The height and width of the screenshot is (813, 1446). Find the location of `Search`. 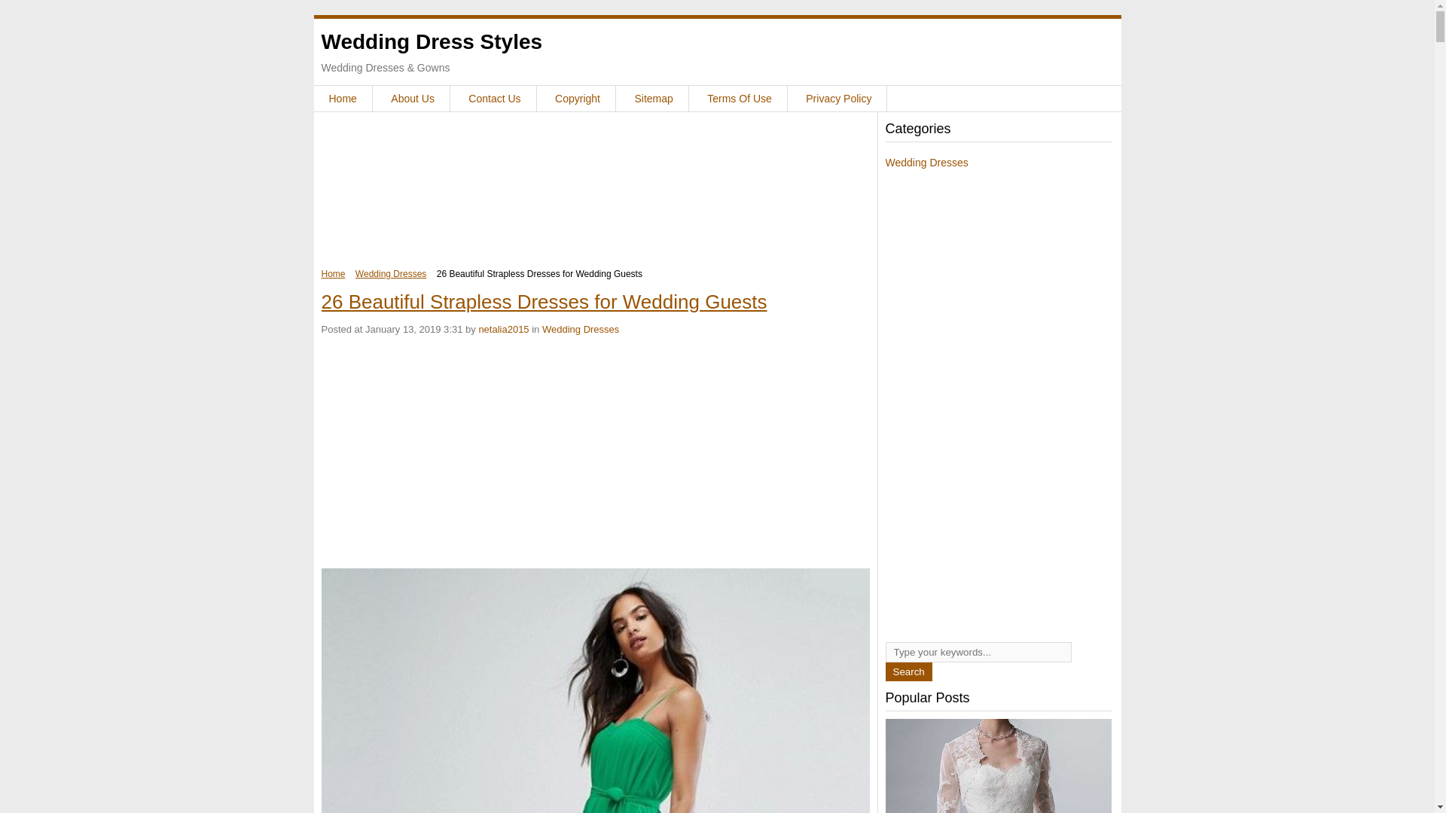

Search is located at coordinates (908, 671).